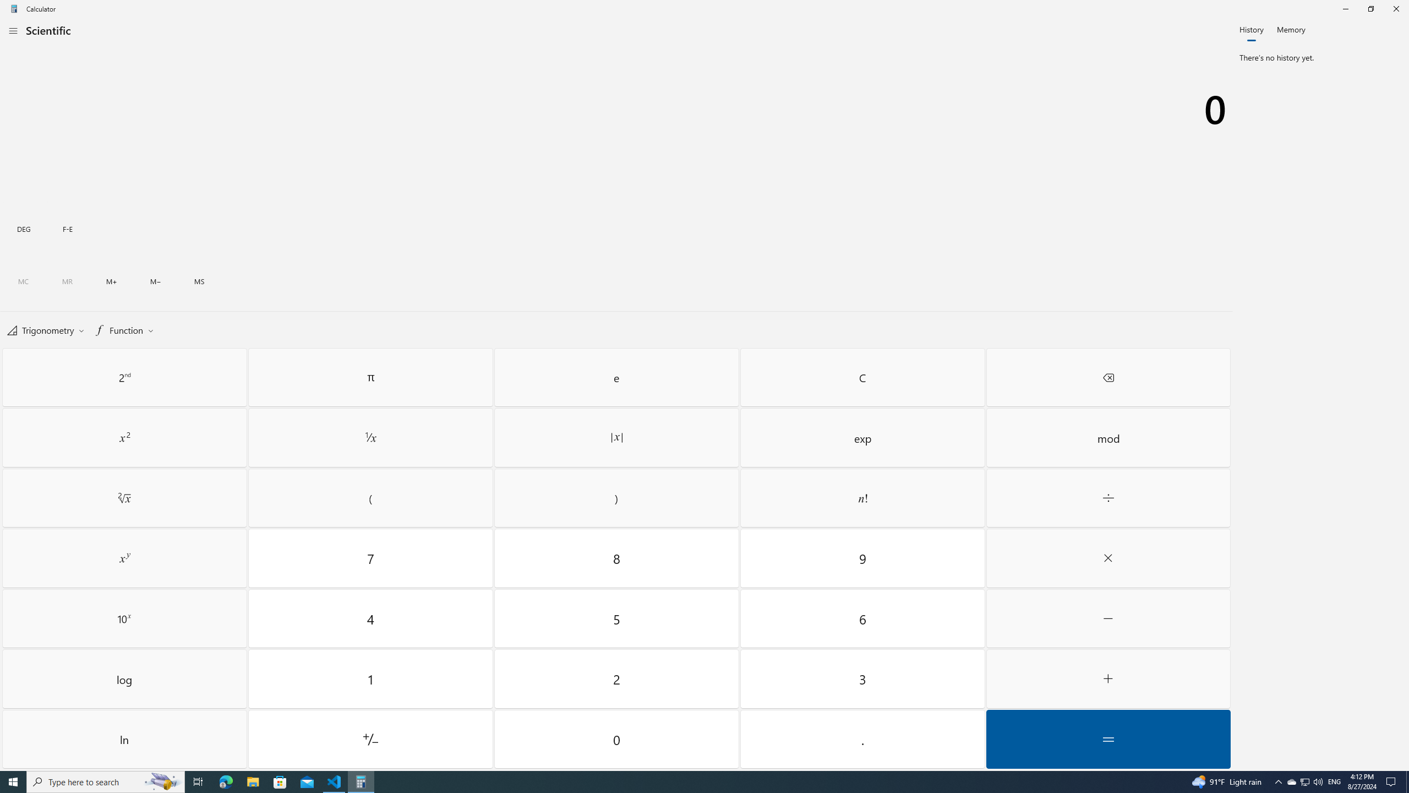 This screenshot has height=793, width=1409. Describe the element at coordinates (1108, 377) in the screenshot. I see `Backspace` at that location.